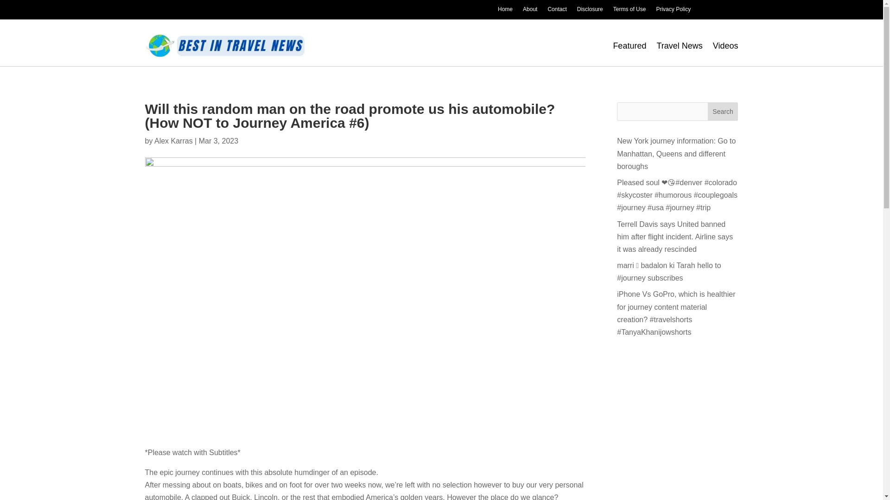 The image size is (890, 500). What do you see at coordinates (679, 45) in the screenshot?
I see `Travel News` at bounding box center [679, 45].